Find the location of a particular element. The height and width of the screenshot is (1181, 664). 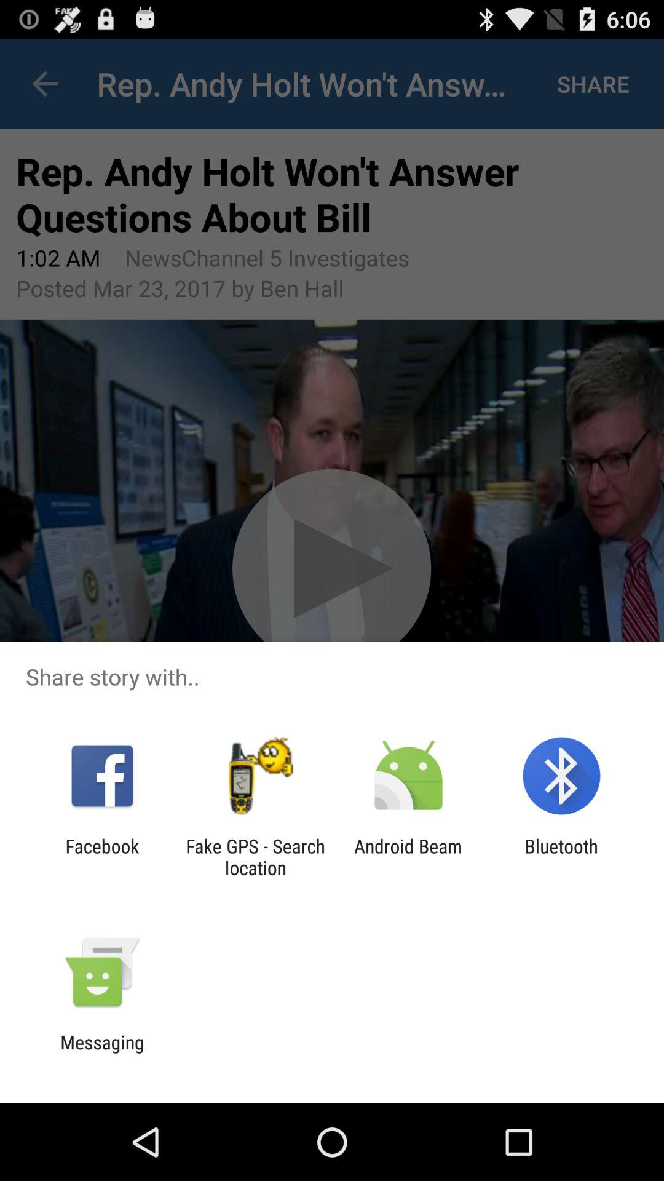

select the facebook is located at coordinates (102, 857).